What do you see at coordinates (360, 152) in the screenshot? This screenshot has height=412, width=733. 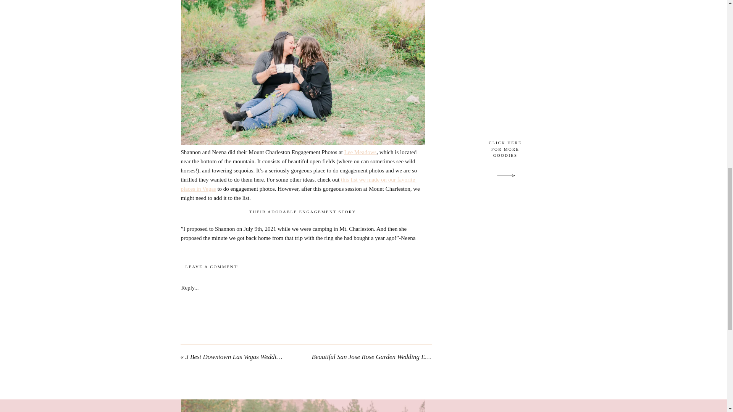 I see `Lee Meadows` at bounding box center [360, 152].